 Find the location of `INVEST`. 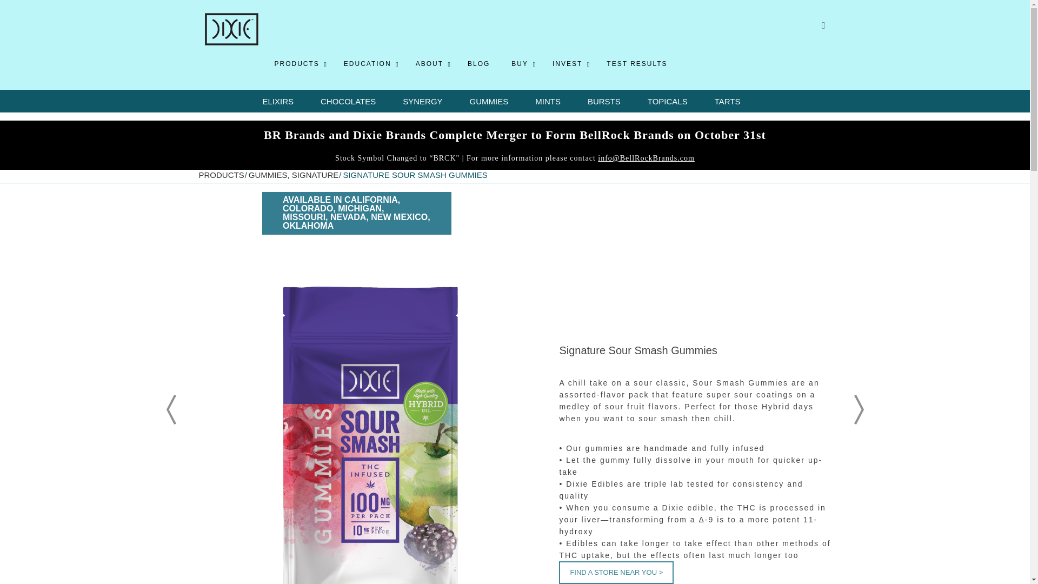

INVEST is located at coordinates (569, 64).